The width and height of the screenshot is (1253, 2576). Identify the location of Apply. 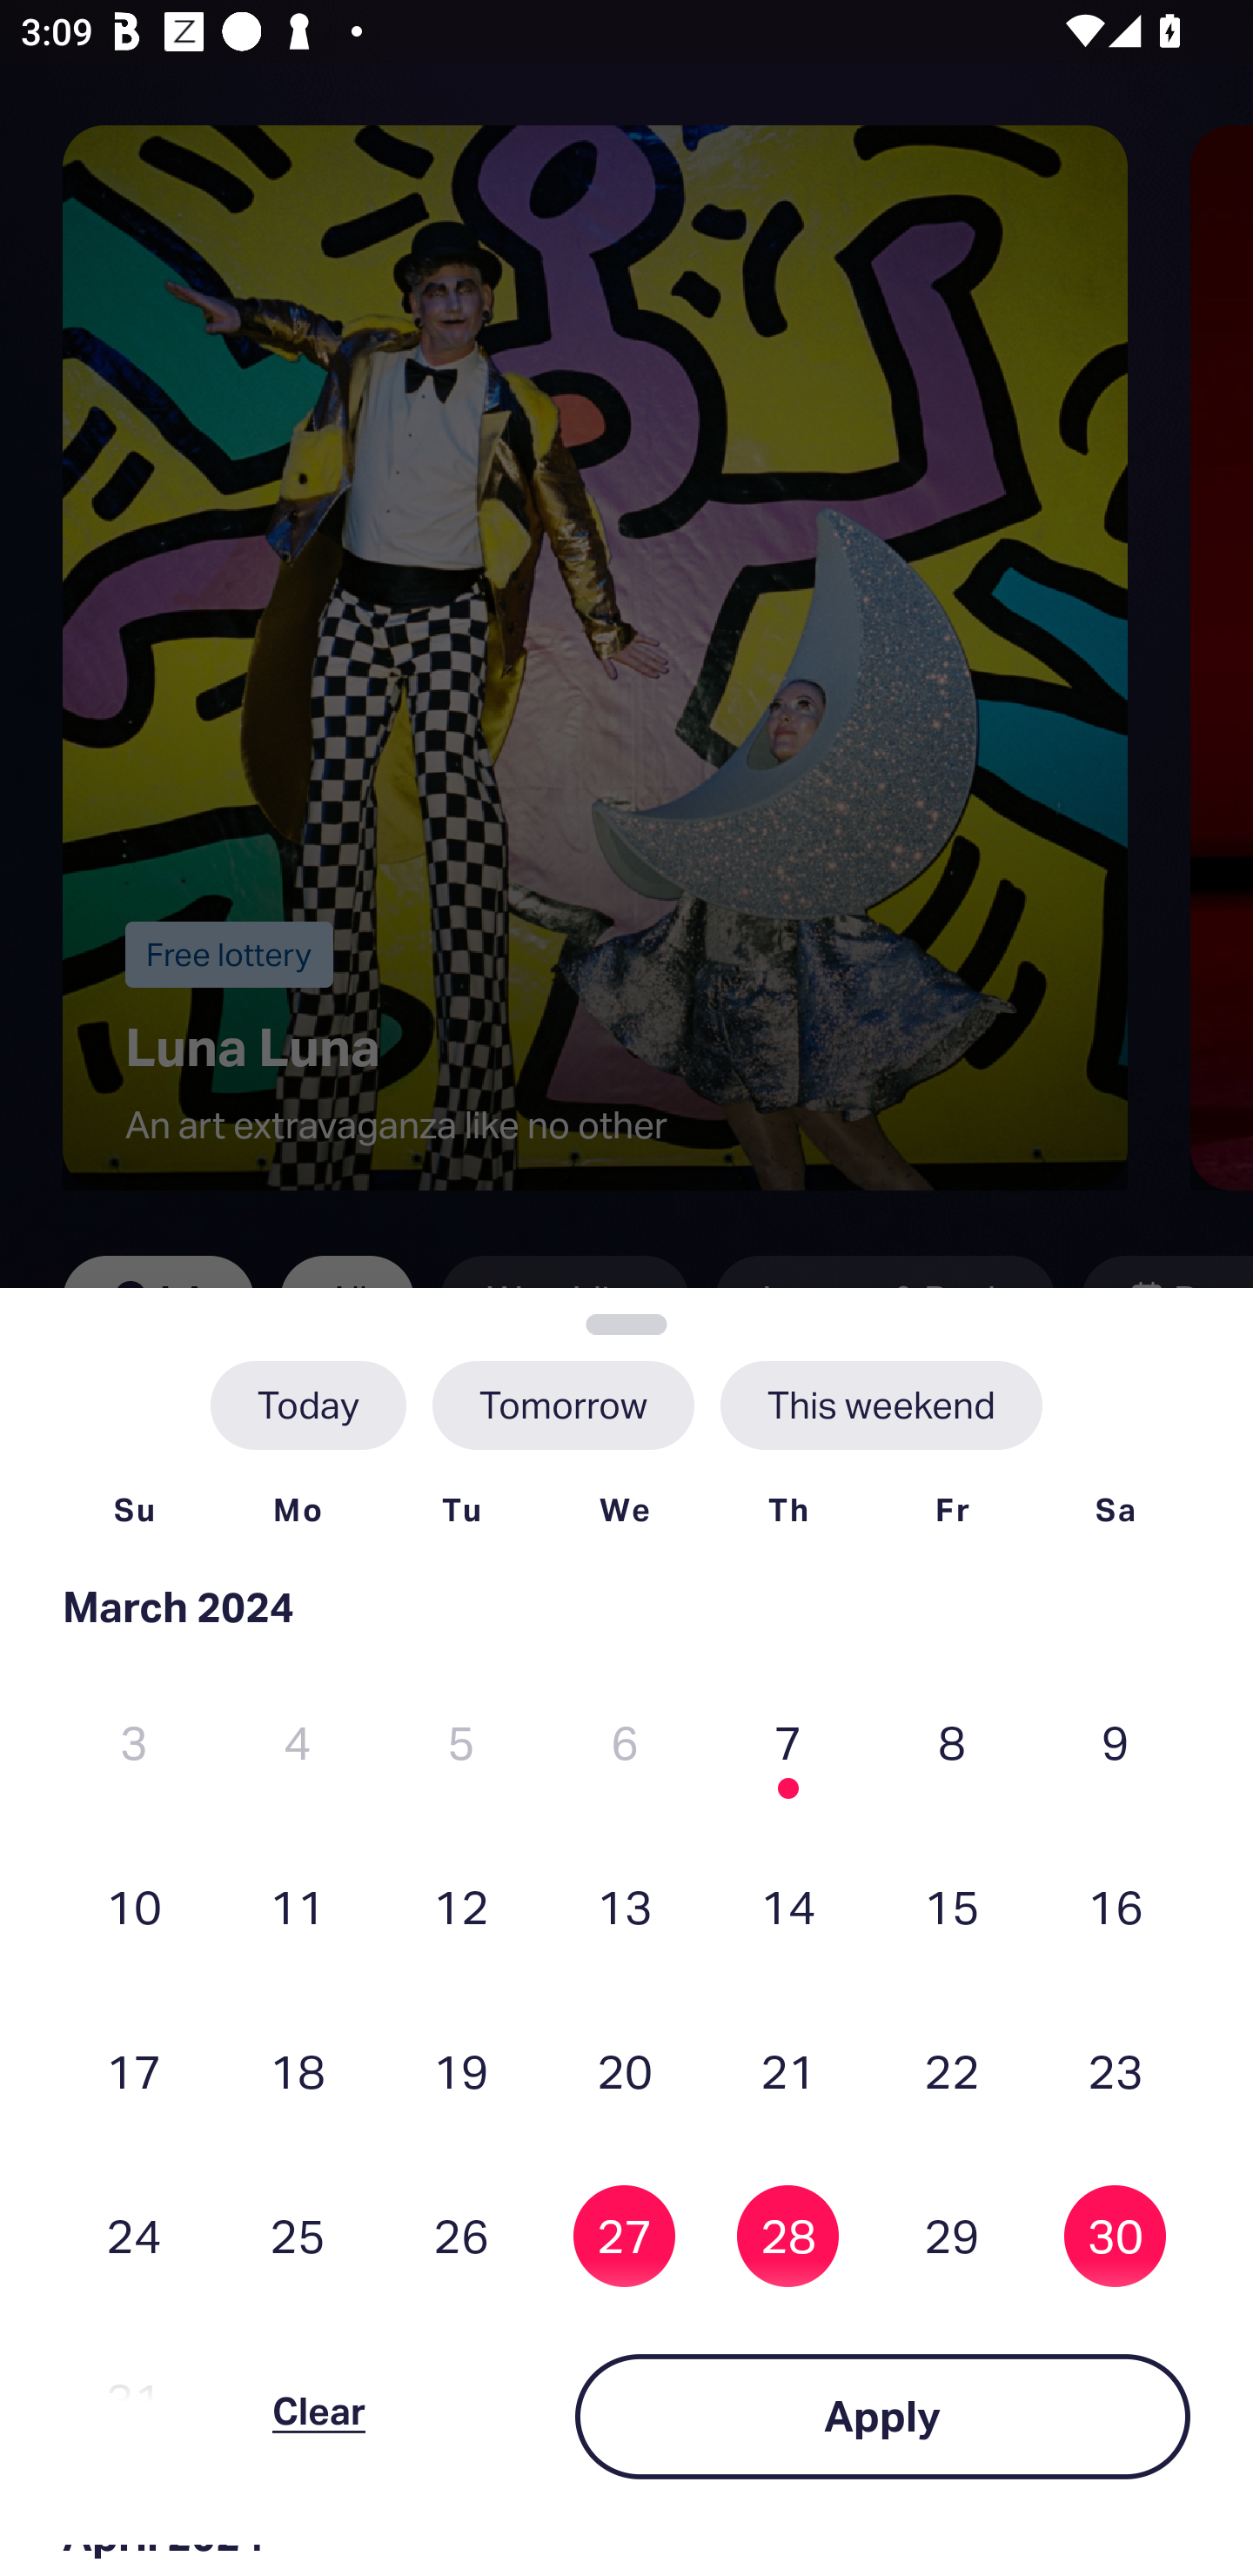
(882, 2416).